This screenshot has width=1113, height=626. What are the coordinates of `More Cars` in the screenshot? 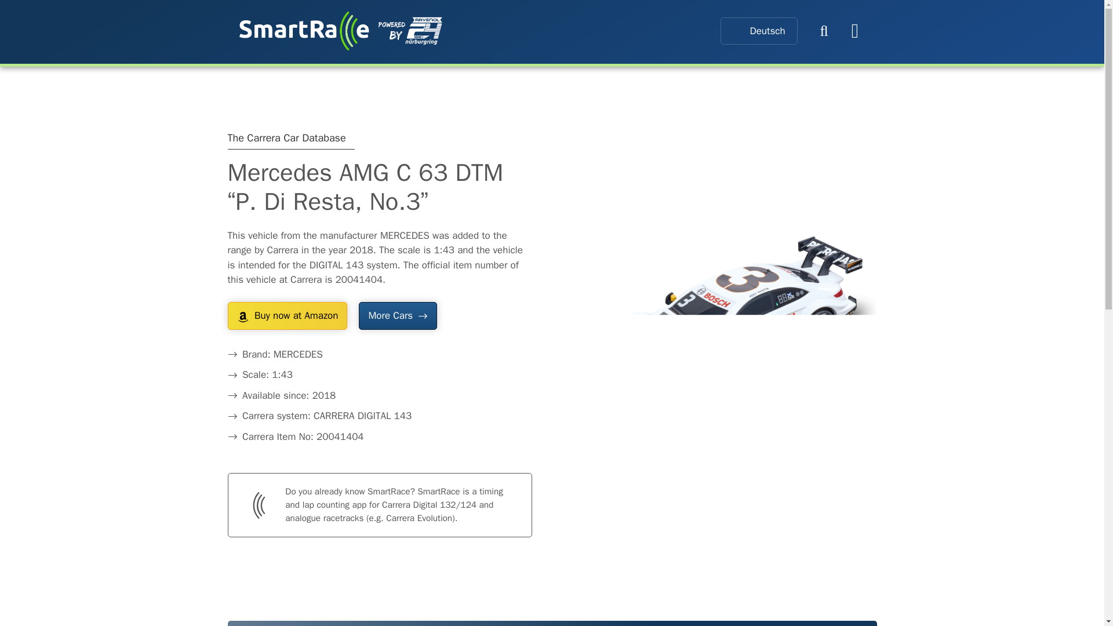 It's located at (397, 315).